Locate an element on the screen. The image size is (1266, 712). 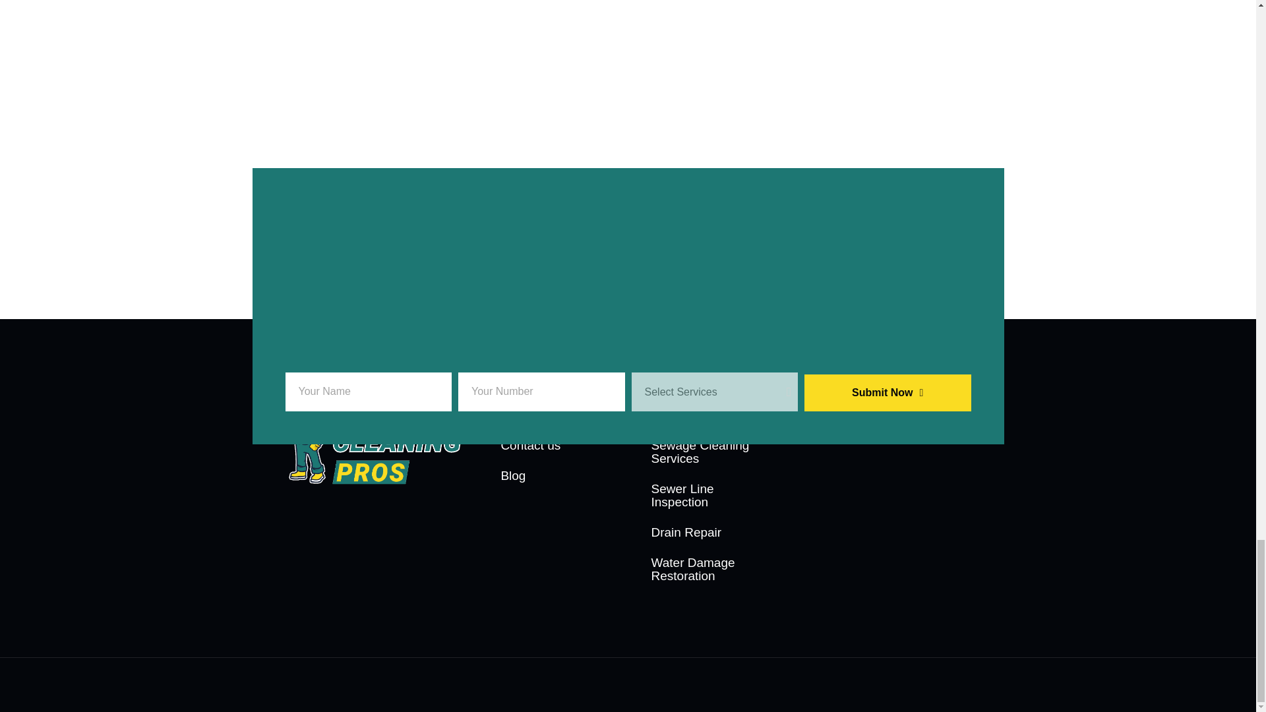
Blog is located at coordinates (553, 476).